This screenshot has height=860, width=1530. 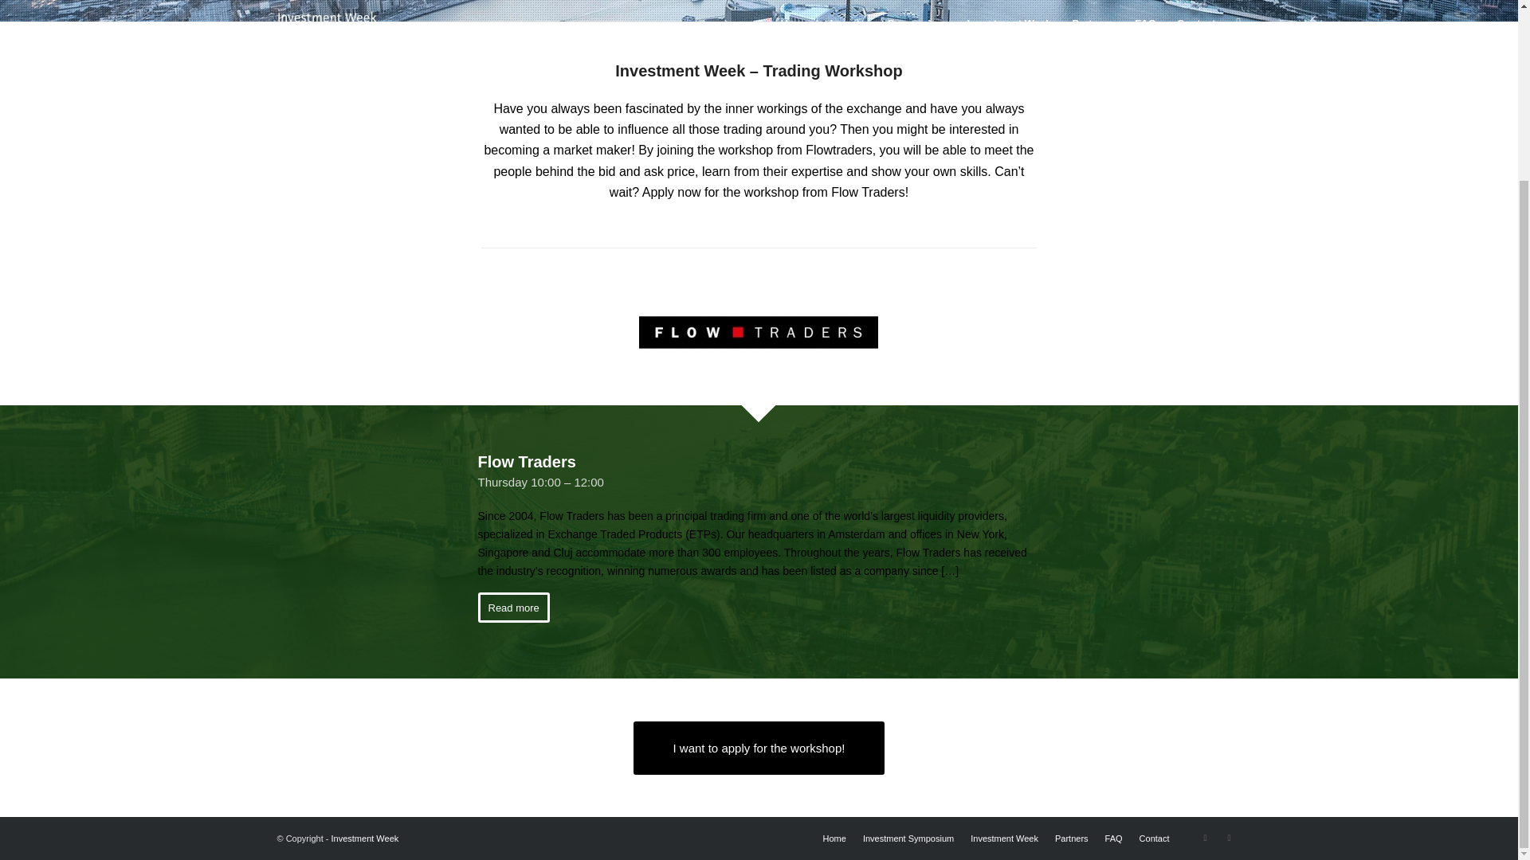 What do you see at coordinates (1205, 838) in the screenshot?
I see `Facebook` at bounding box center [1205, 838].